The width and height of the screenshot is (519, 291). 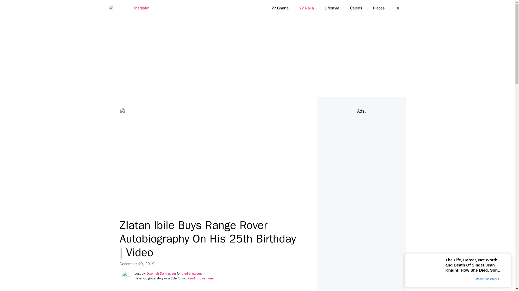 I want to click on Thedistin, so click(x=130, y=8).